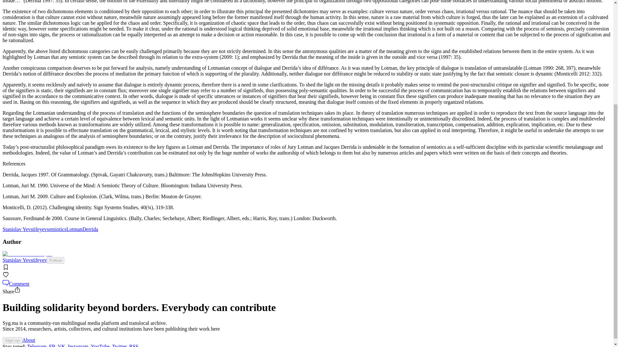  I want to click on About, so click(29, 340).